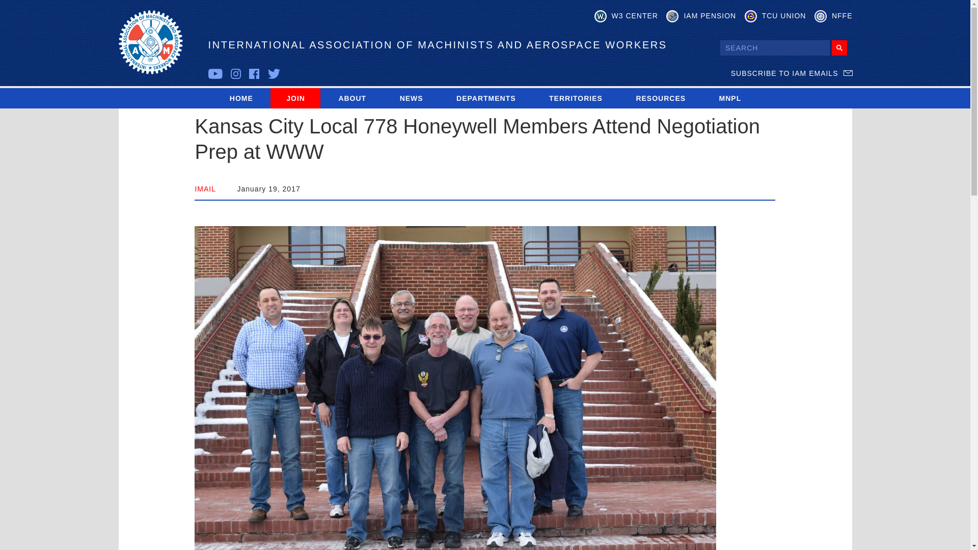 This screenshot has width=978, height=550. Describe the element at coordinates (295, 98) in the screenshot. I see `JOIN` at that location.